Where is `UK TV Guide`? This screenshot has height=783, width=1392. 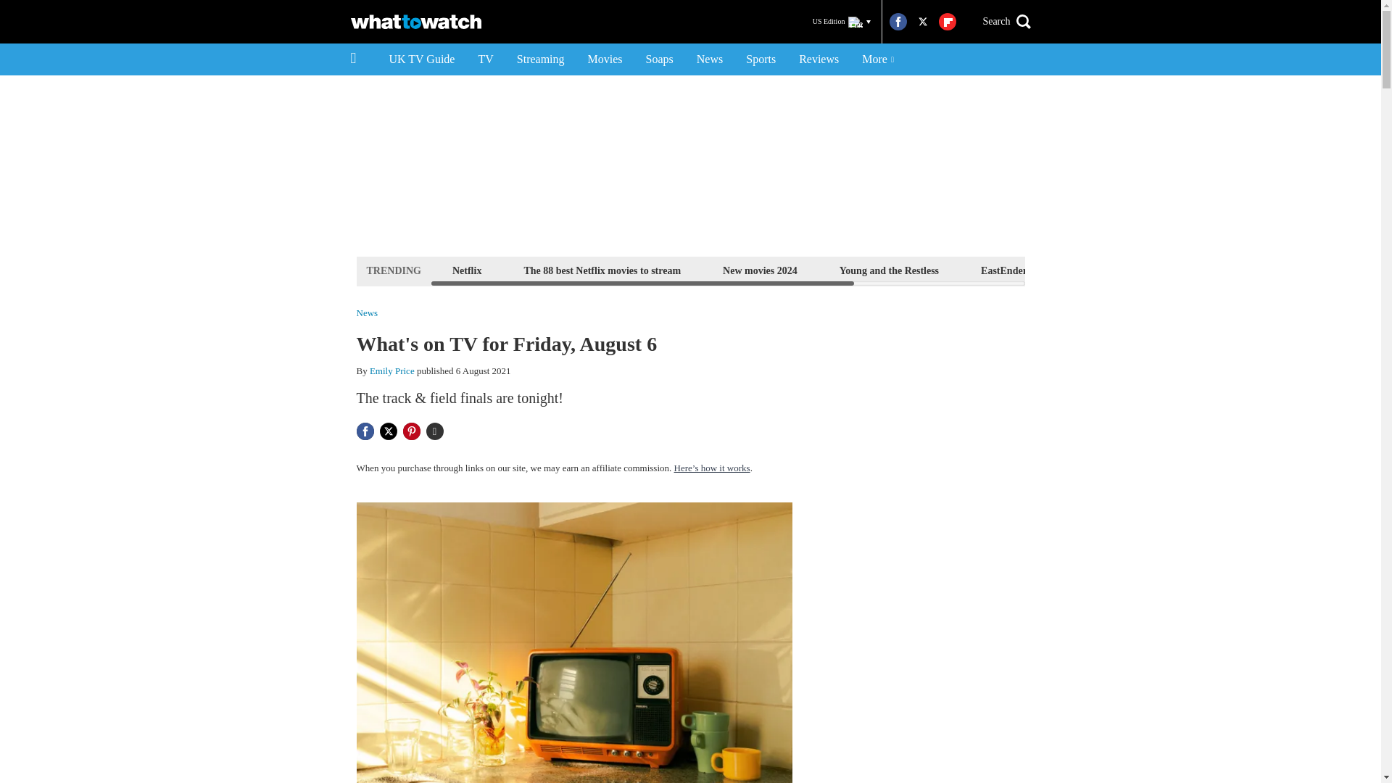
UK TV Guide is located at coordinates (422, 59).